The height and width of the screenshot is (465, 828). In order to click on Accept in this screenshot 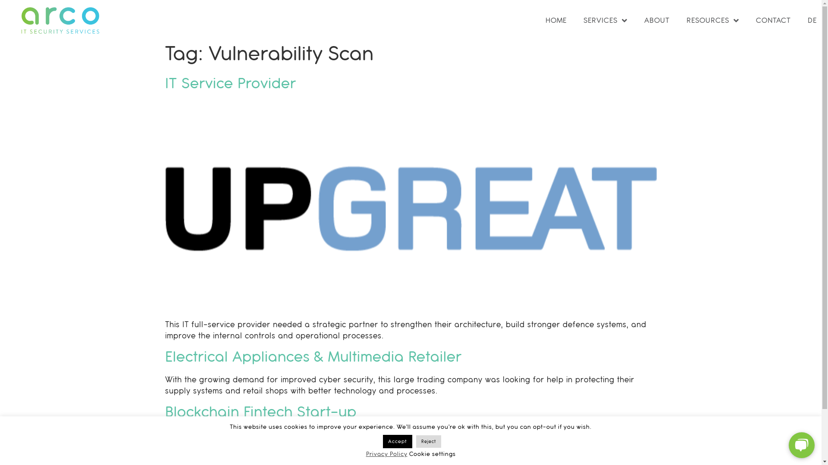, I will do `click(398, 442)`.